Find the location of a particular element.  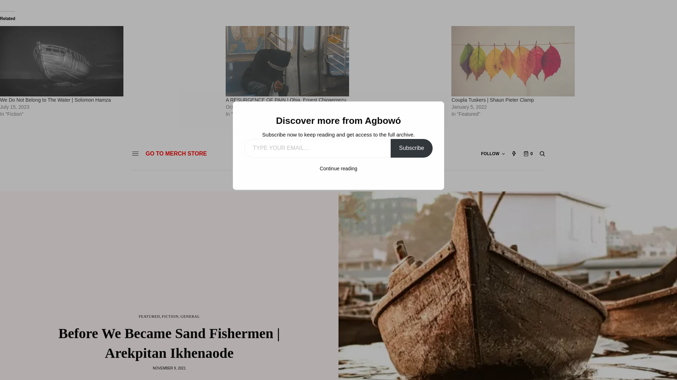

0 is located at coordinates (528, 153).